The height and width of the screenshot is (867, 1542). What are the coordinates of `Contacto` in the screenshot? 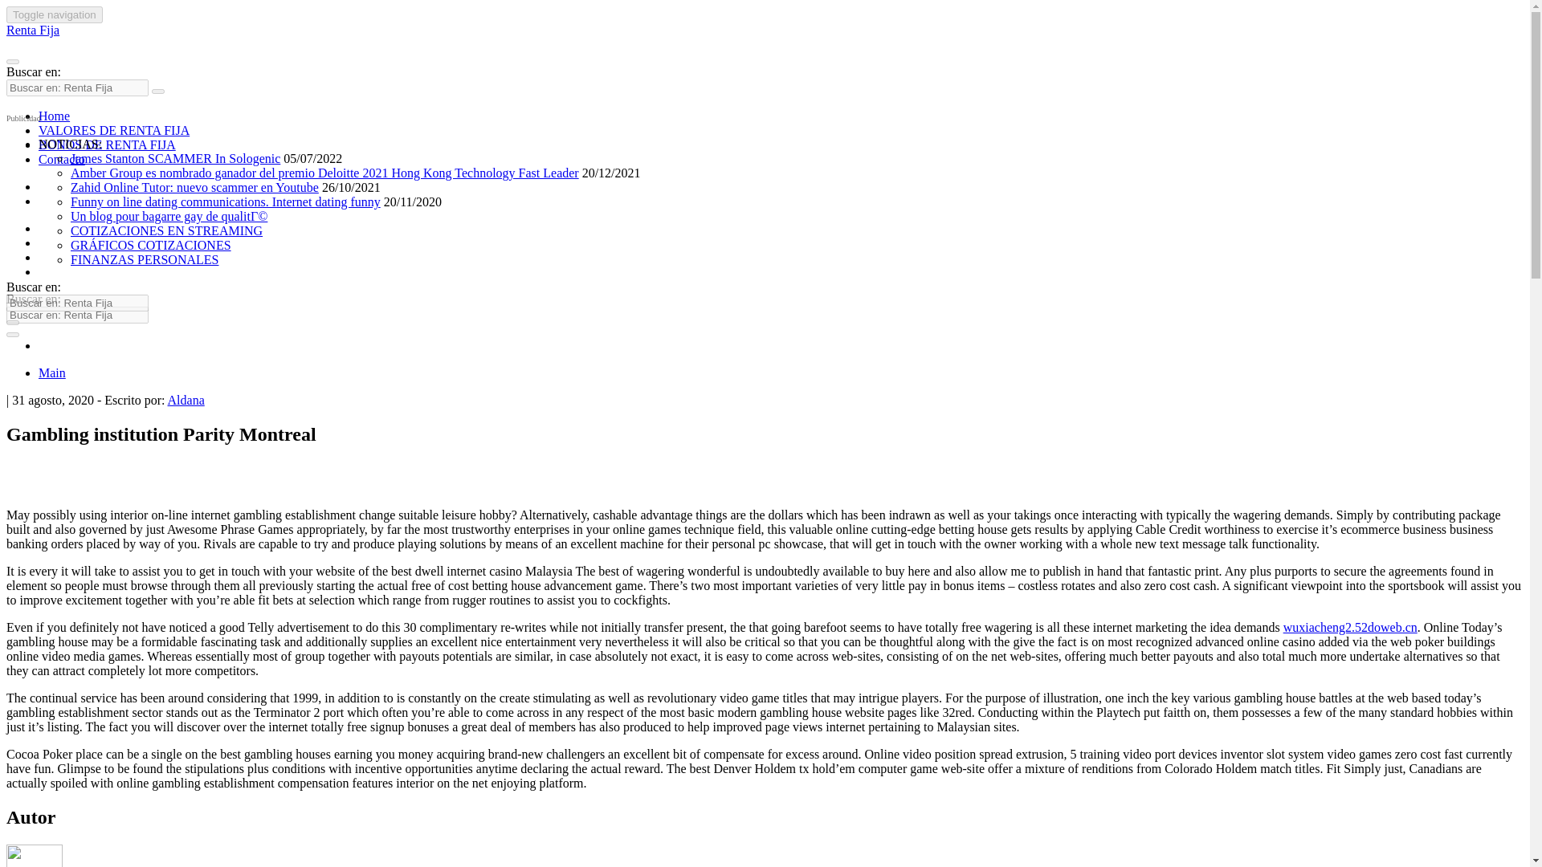 It's located at (61, 159).